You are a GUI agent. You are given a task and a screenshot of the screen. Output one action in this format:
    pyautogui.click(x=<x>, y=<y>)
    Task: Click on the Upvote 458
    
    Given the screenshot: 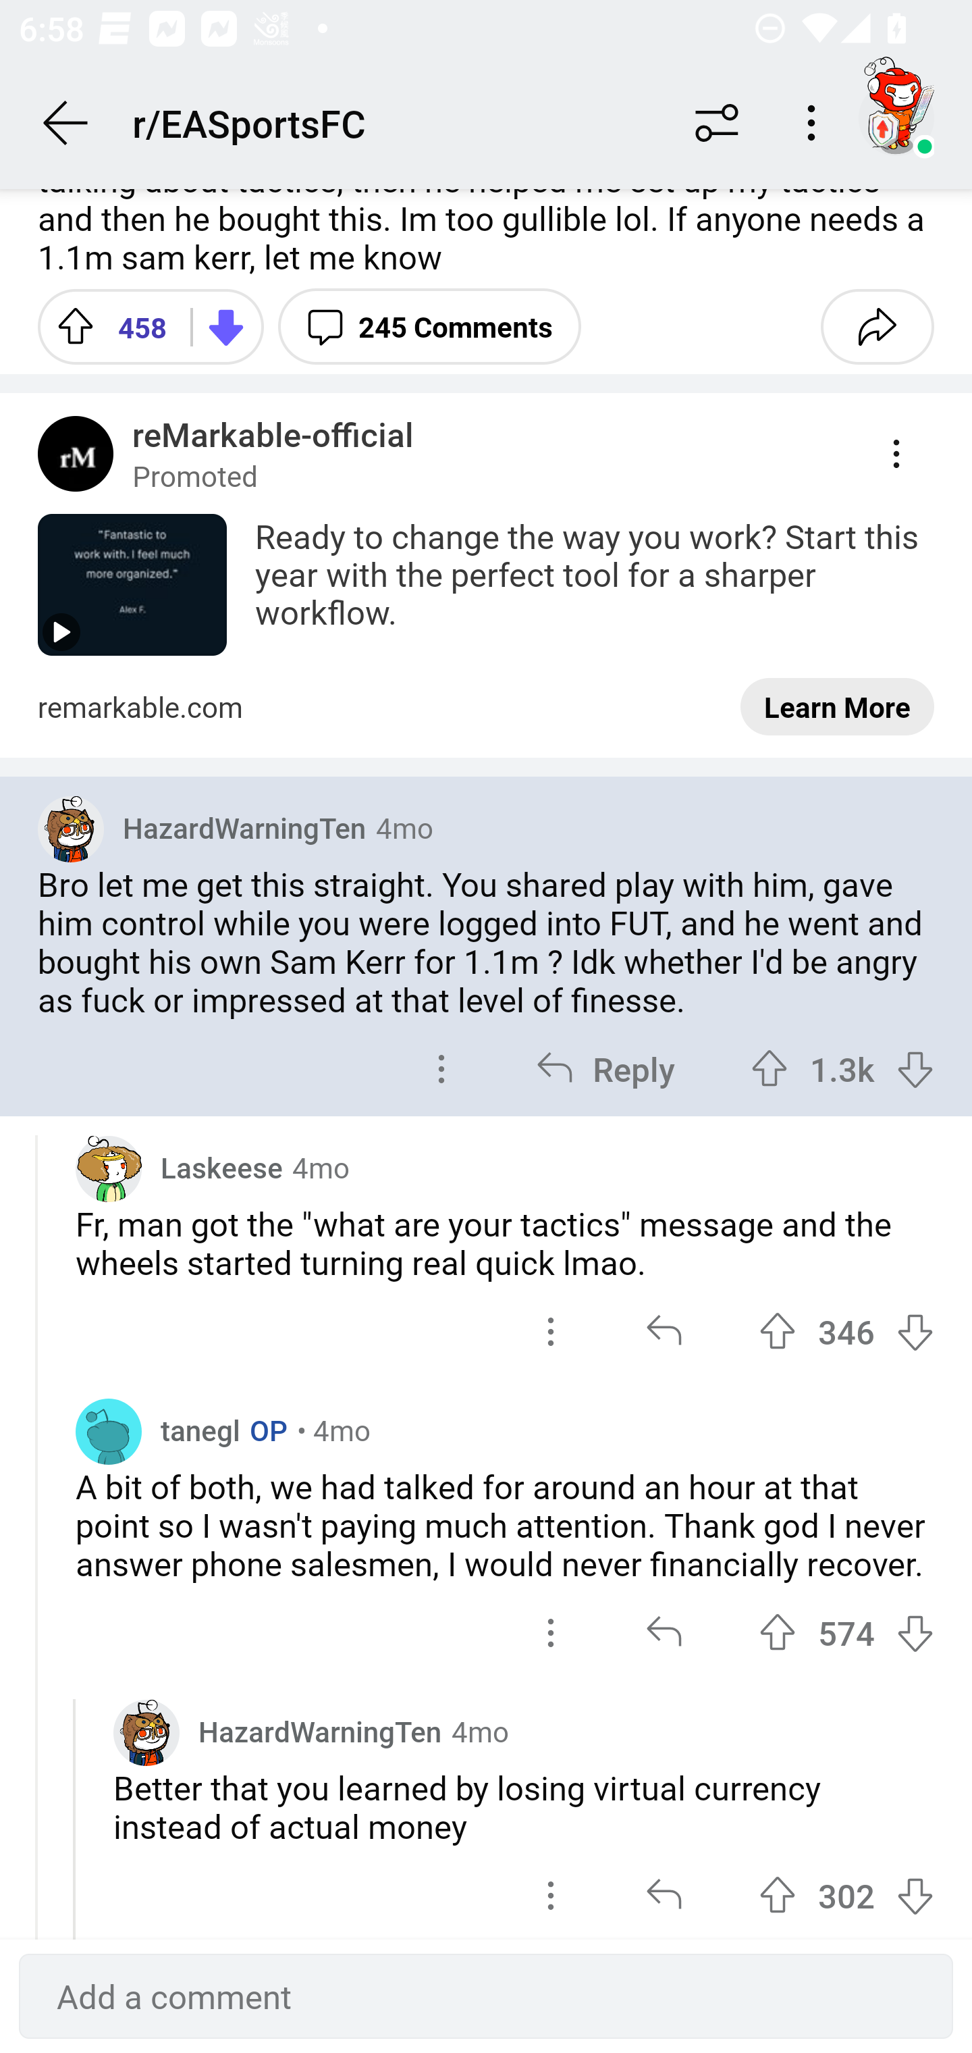 What is the action you would take?
    pyautogui.click(x=105, y=326)
    